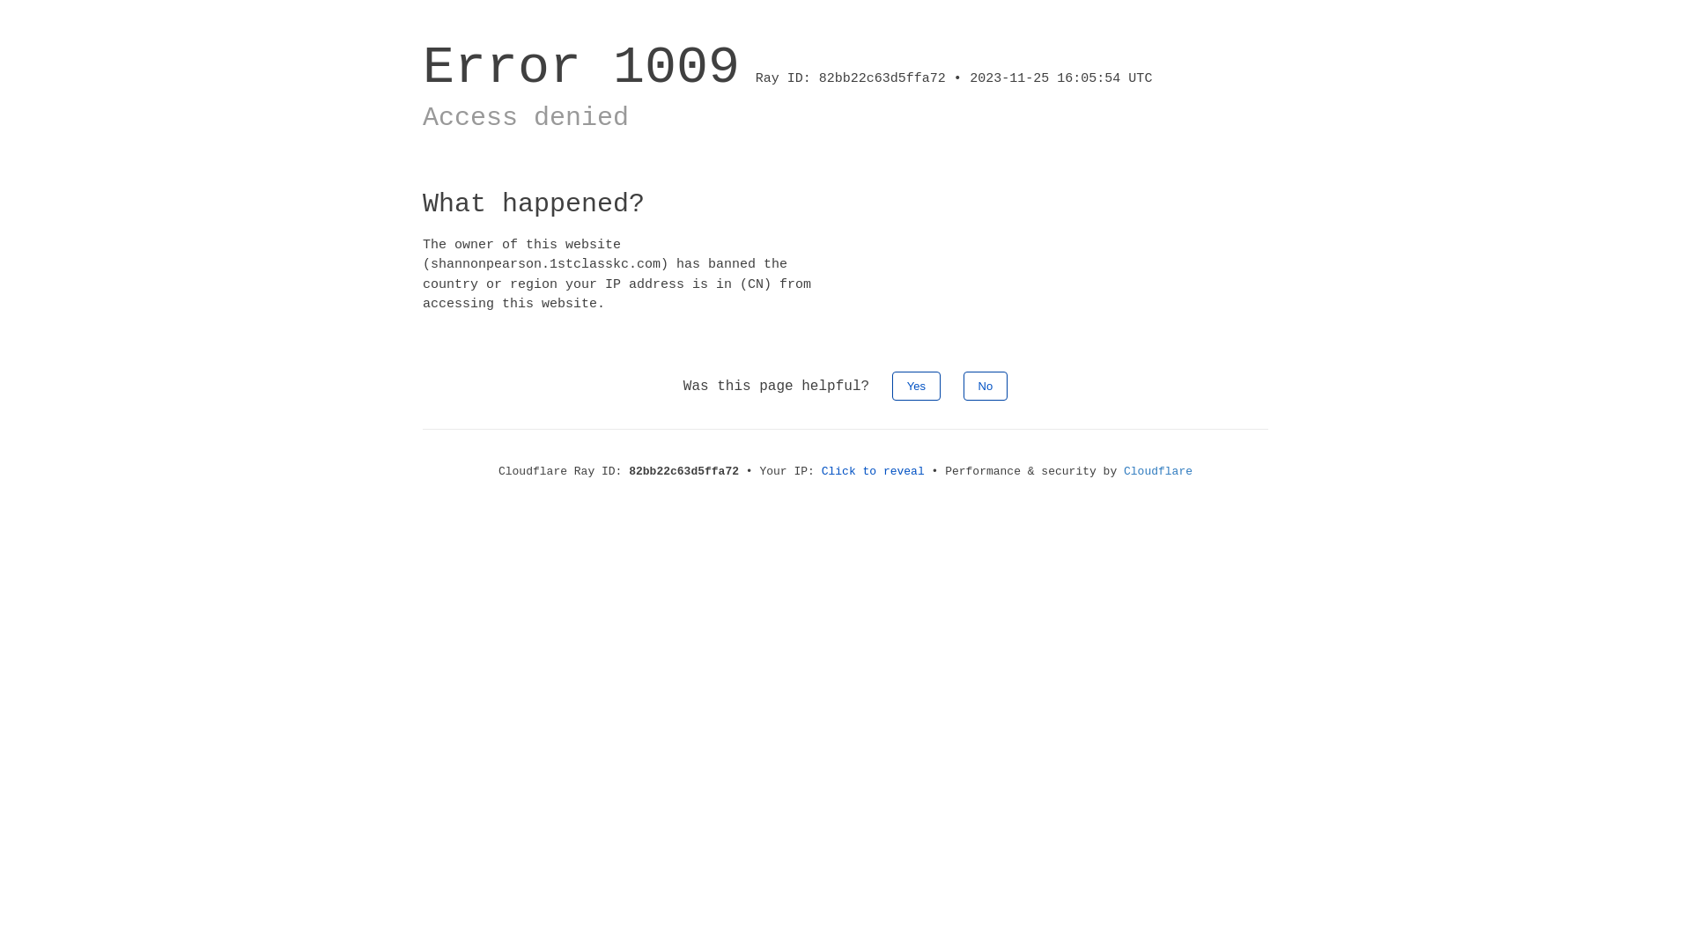 This screenshot has width=1691, height=951. I want to click on Cloudflare, so click(1158, 472).